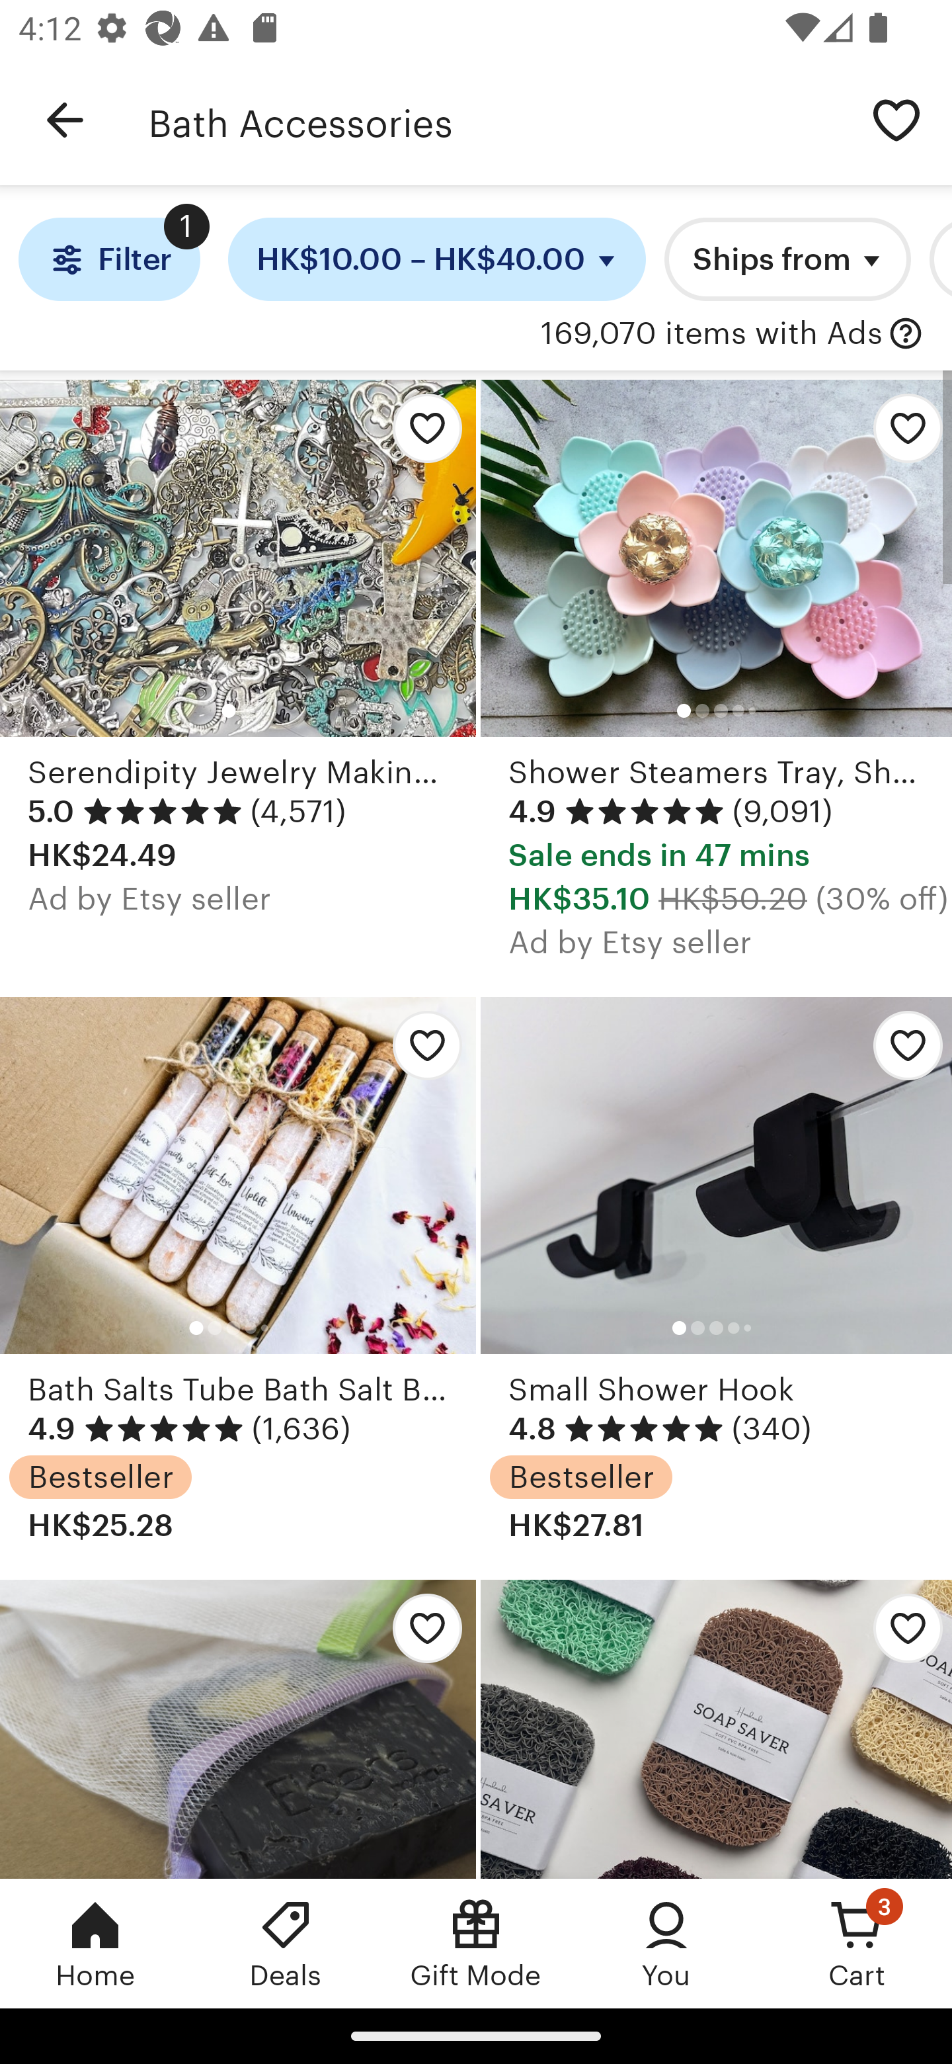  What do you see at coordinates (898, 1634) in the screenshot?
I see `Add Soap Savers to favorites` at bounding box center [898, 1634].